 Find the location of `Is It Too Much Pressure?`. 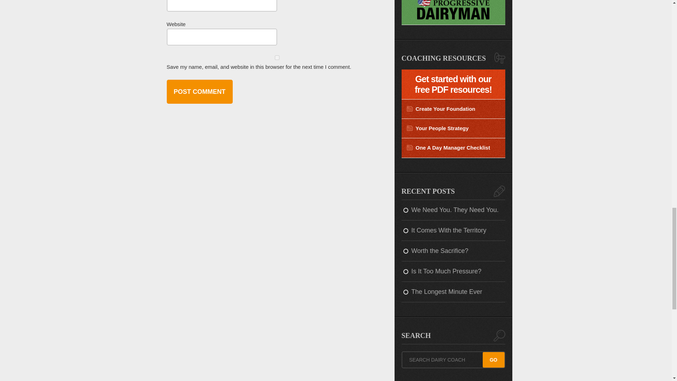

Is It Too Much Pressure? is located at coordinates (453, 272).